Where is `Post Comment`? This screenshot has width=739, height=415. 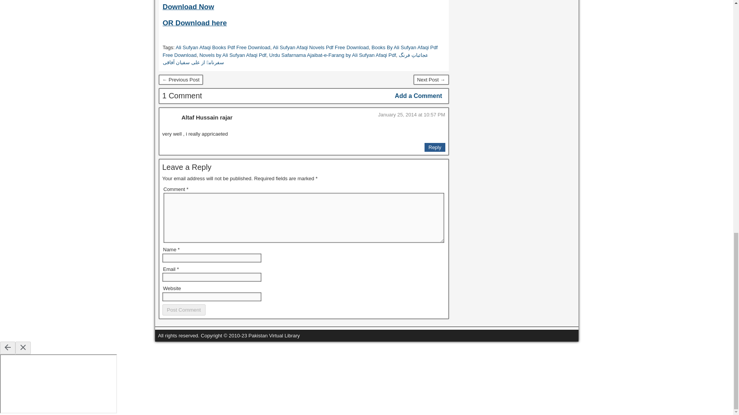 Post Comment is located at coordinates (184, 310).